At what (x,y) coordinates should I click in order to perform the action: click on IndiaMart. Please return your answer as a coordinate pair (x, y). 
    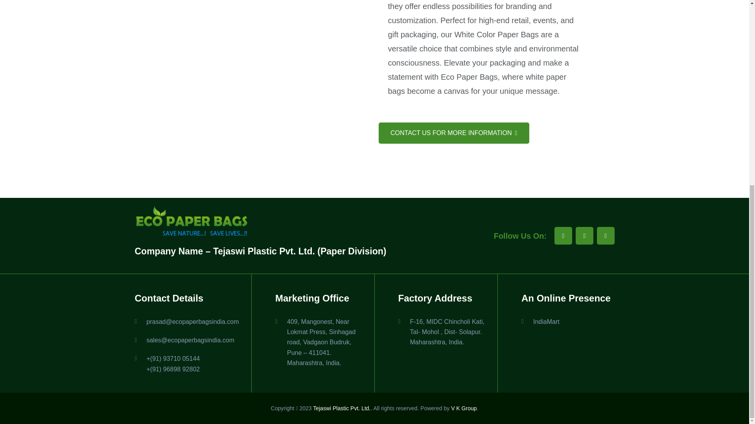
    Looking at the image, I should click on (546, 322).